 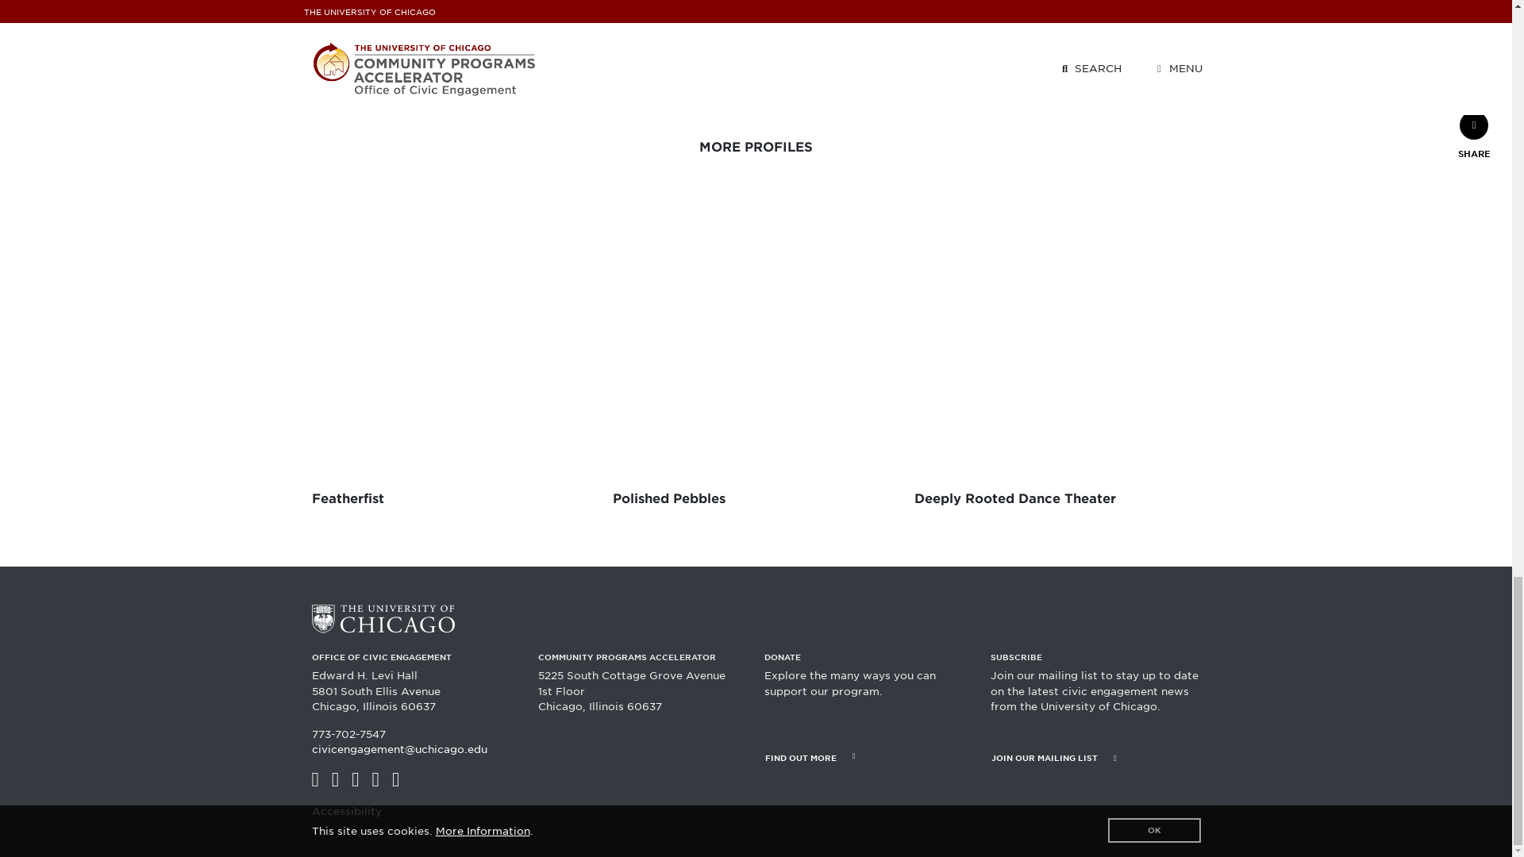 What do you see at coordinates (375, 779) in the screenshot?
I see `YouTube` at bounding box center [375, 779].